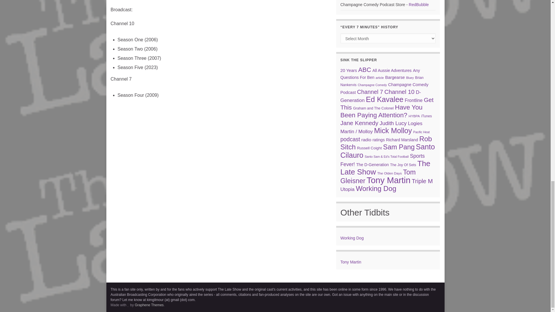  What do you see at coordinates (352, 238) in the screenshot?
I see `Working Dog - Official site` at bounding box center [352, 238].